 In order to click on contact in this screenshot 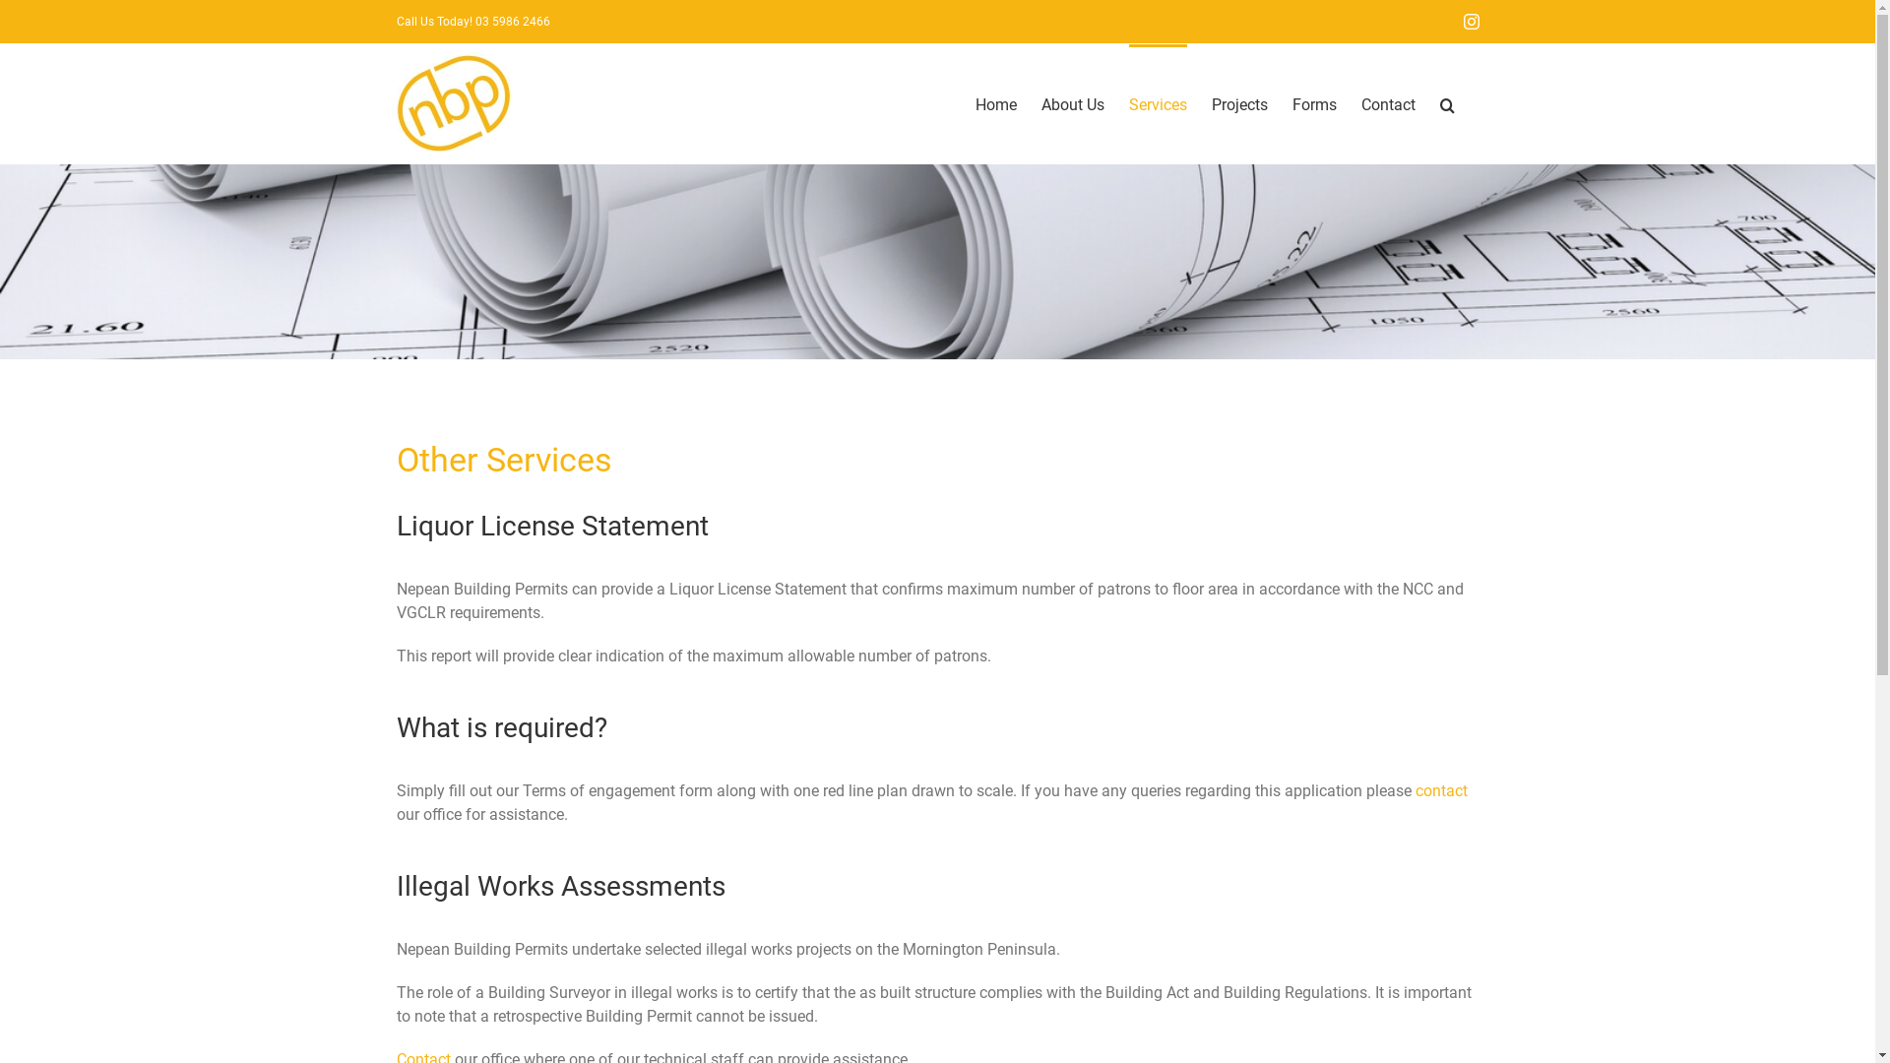, I will do `click(1441, 791)`.